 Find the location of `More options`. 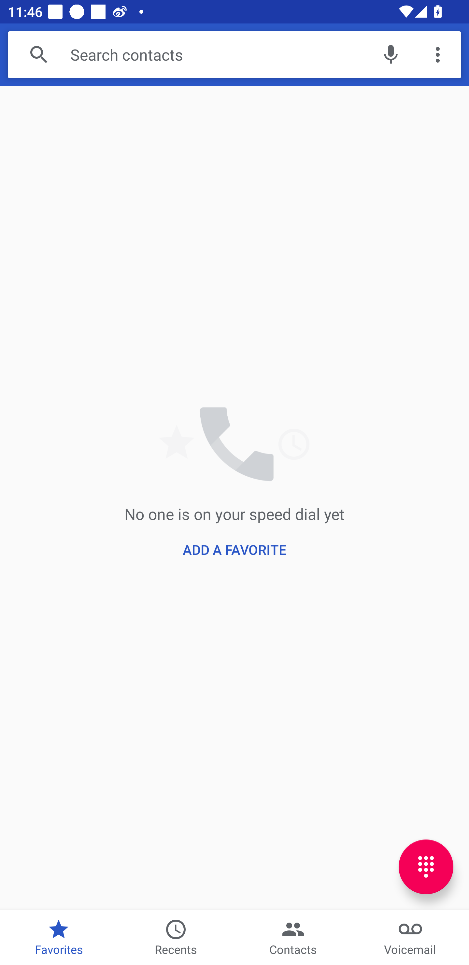

More options is located at coordinates (437, 54).